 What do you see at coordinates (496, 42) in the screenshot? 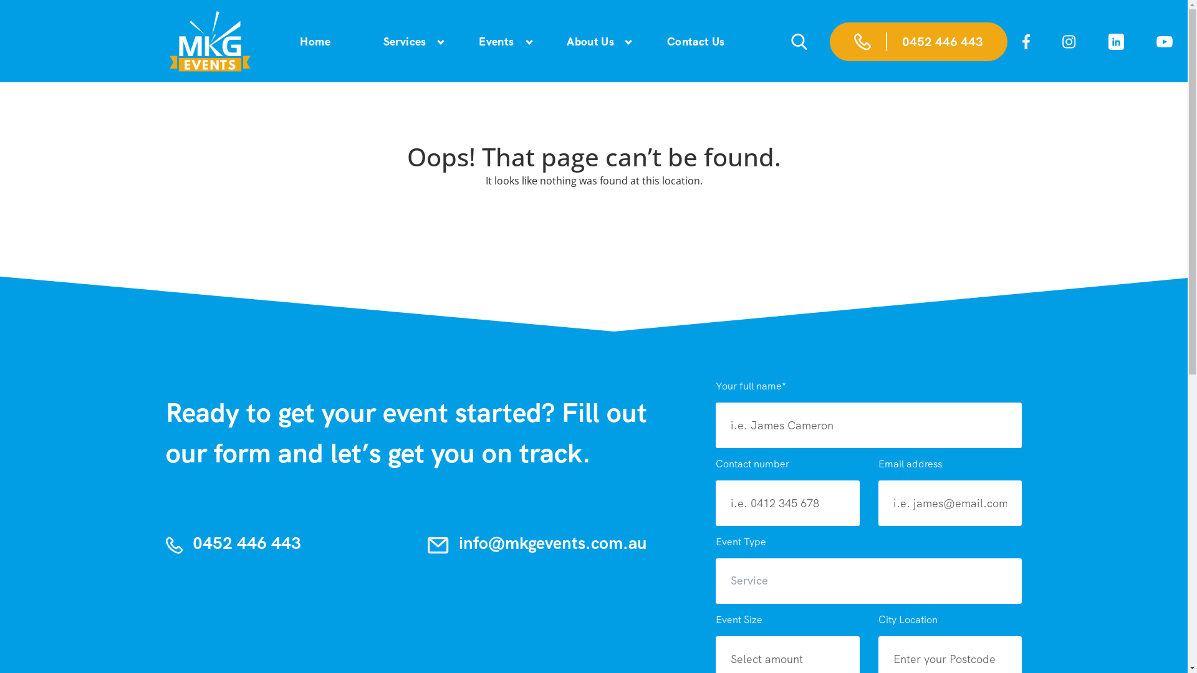
I see `Events` at bounding box center [496, 42].